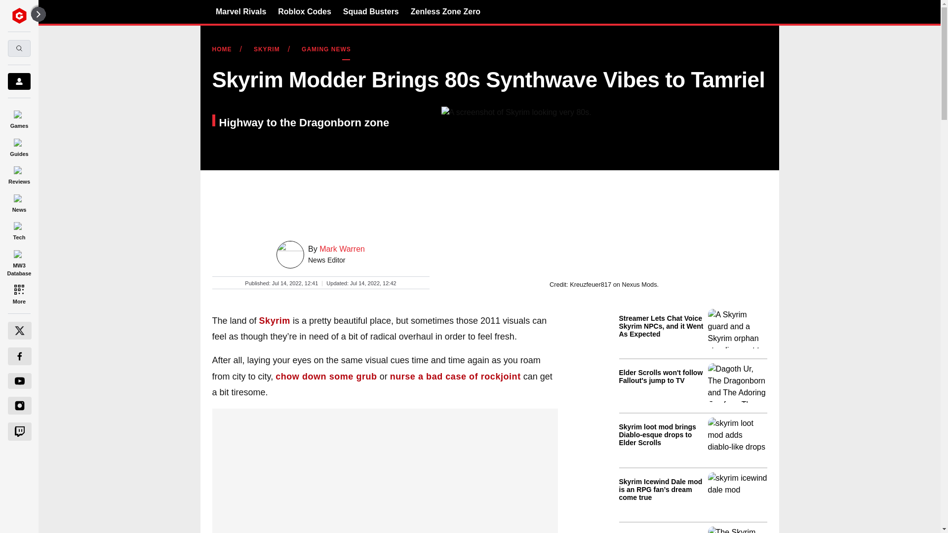 The width and height of the screenshot is (948, 533). Describe the element at coordinates (371, 11) in the screenshot. I see `Squad Busters` at that location.